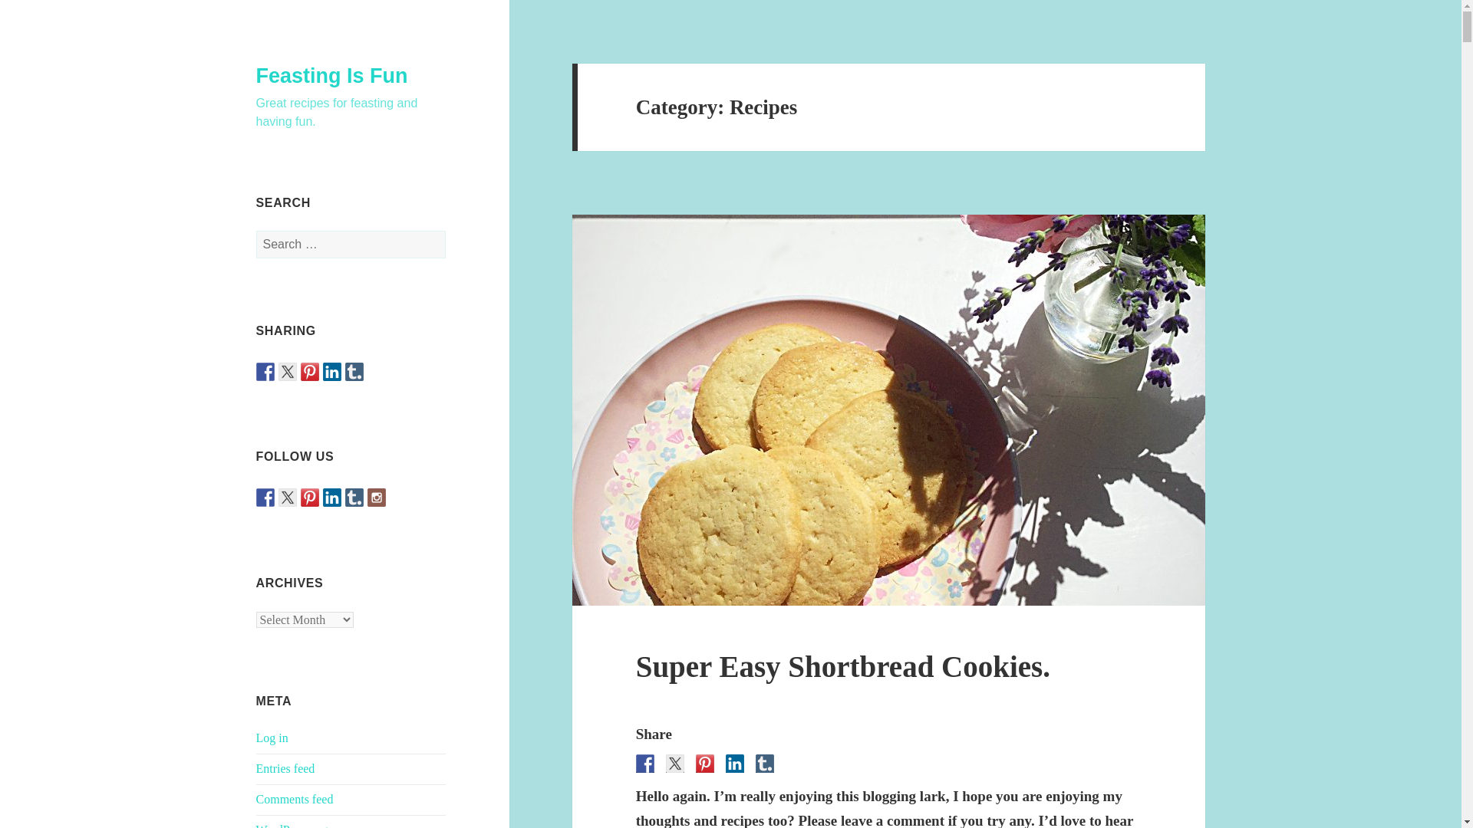 The width and height of the screenshot is (1473, 828). I want to click on Comments feed, so click(295, 799).